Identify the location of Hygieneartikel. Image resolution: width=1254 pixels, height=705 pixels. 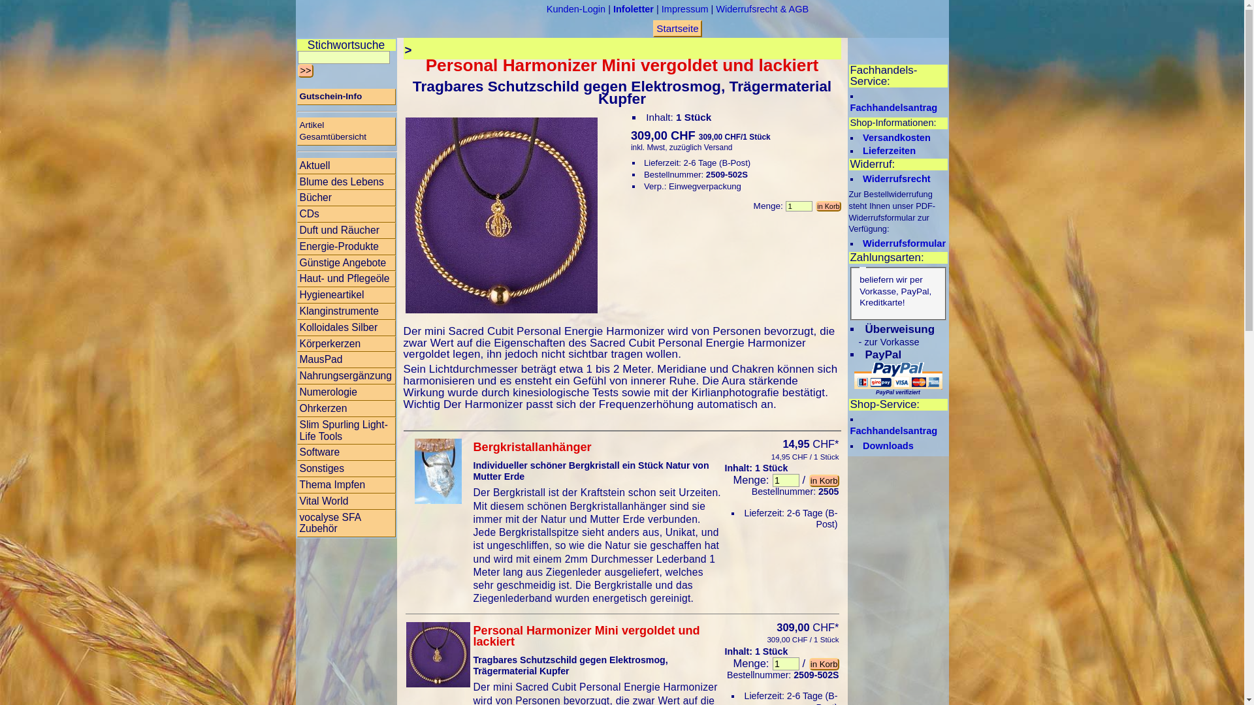
(346, 295).